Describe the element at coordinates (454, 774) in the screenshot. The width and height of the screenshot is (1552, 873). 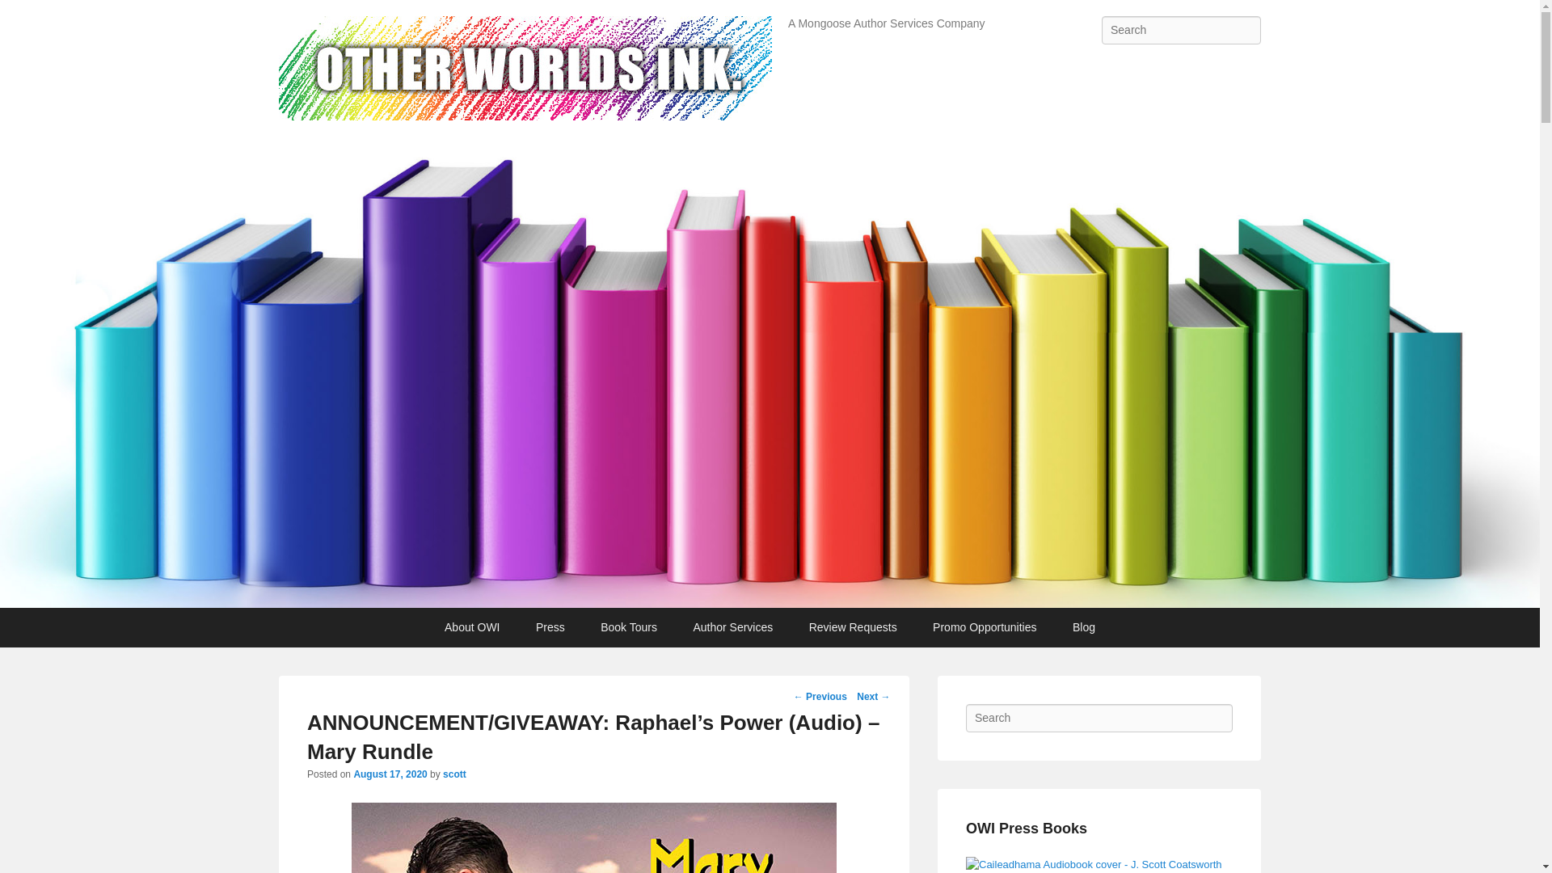
I see `scott` at that location.